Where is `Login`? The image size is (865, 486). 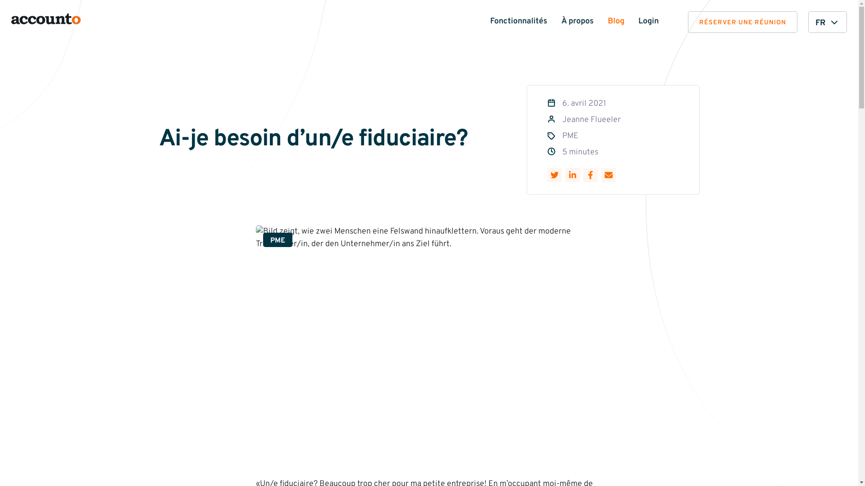
Login is located at coordinates (649, 22).